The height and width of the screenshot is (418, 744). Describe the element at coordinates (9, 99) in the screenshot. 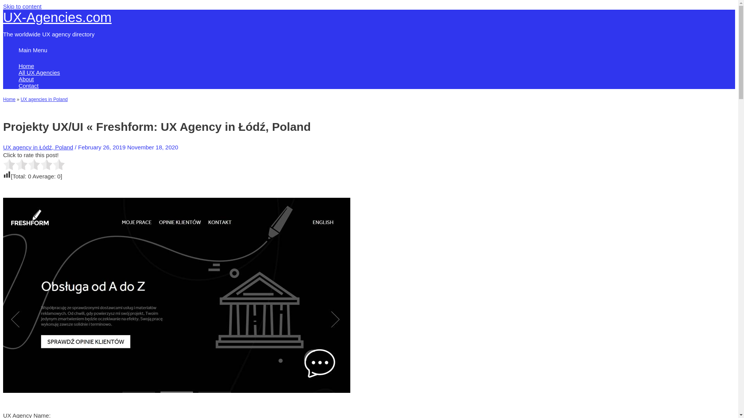

I see `Home` at that location.